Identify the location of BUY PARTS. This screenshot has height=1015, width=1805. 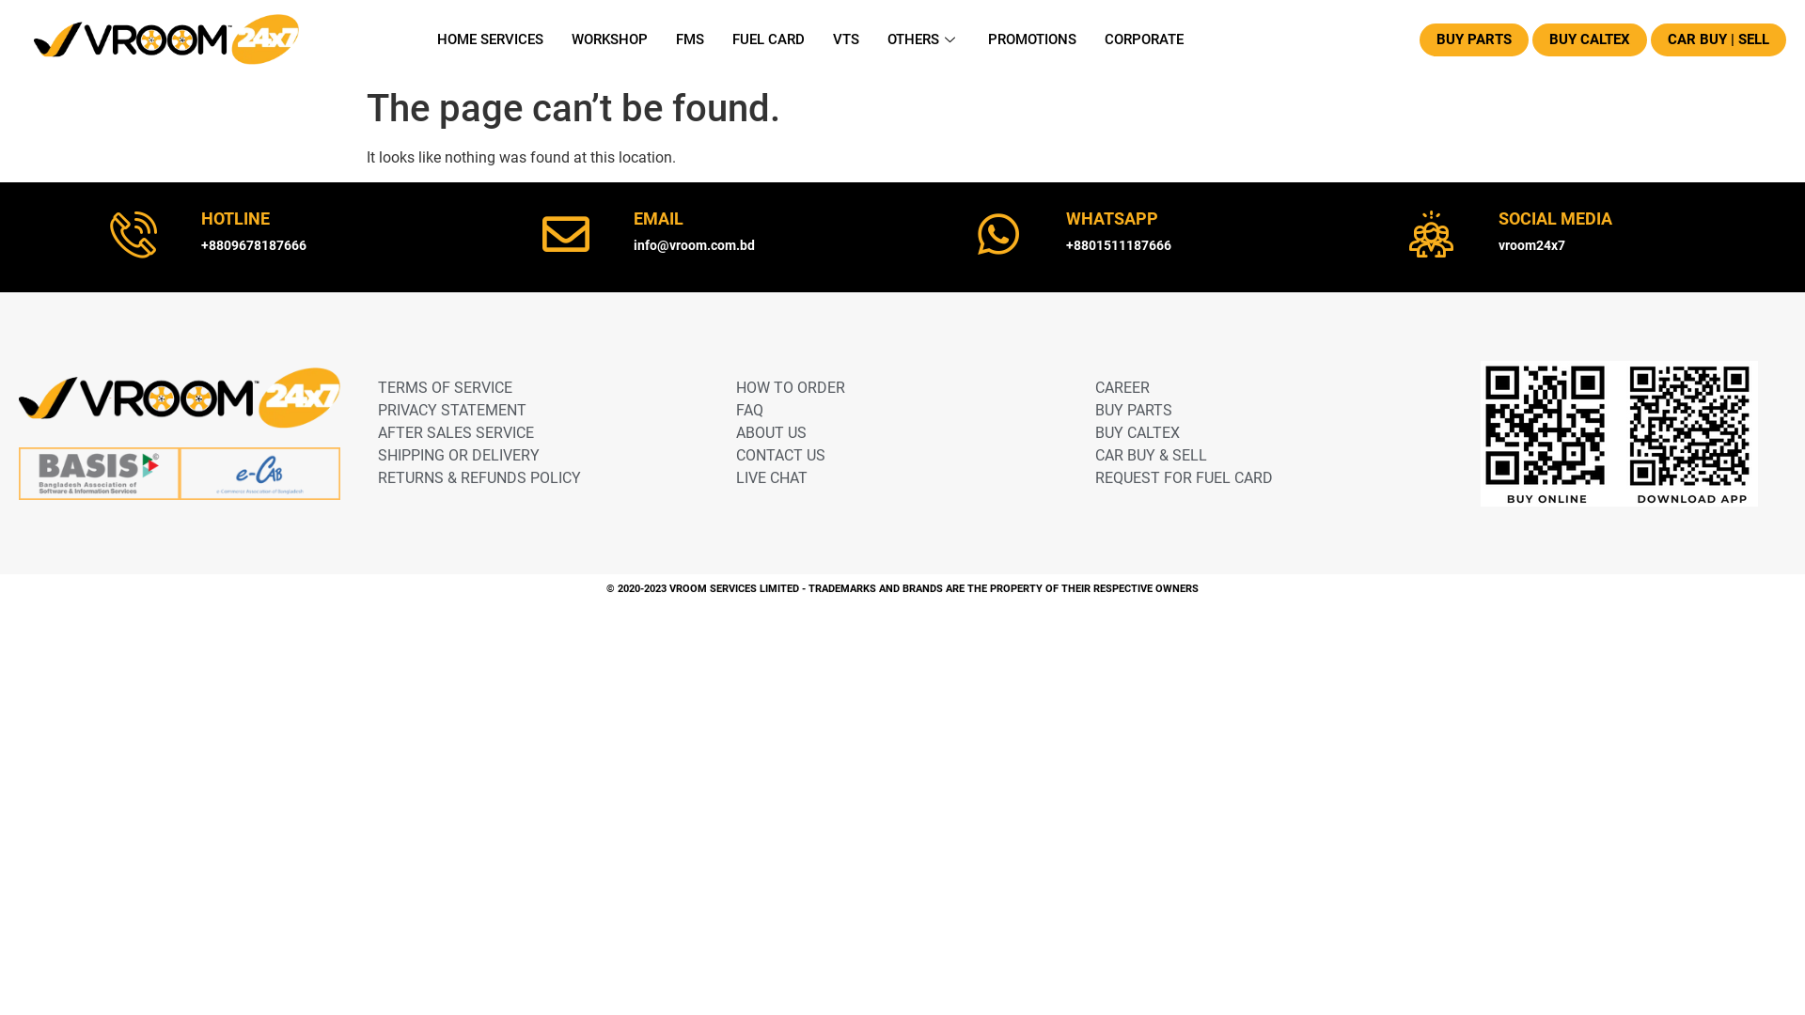
(1474, 39).